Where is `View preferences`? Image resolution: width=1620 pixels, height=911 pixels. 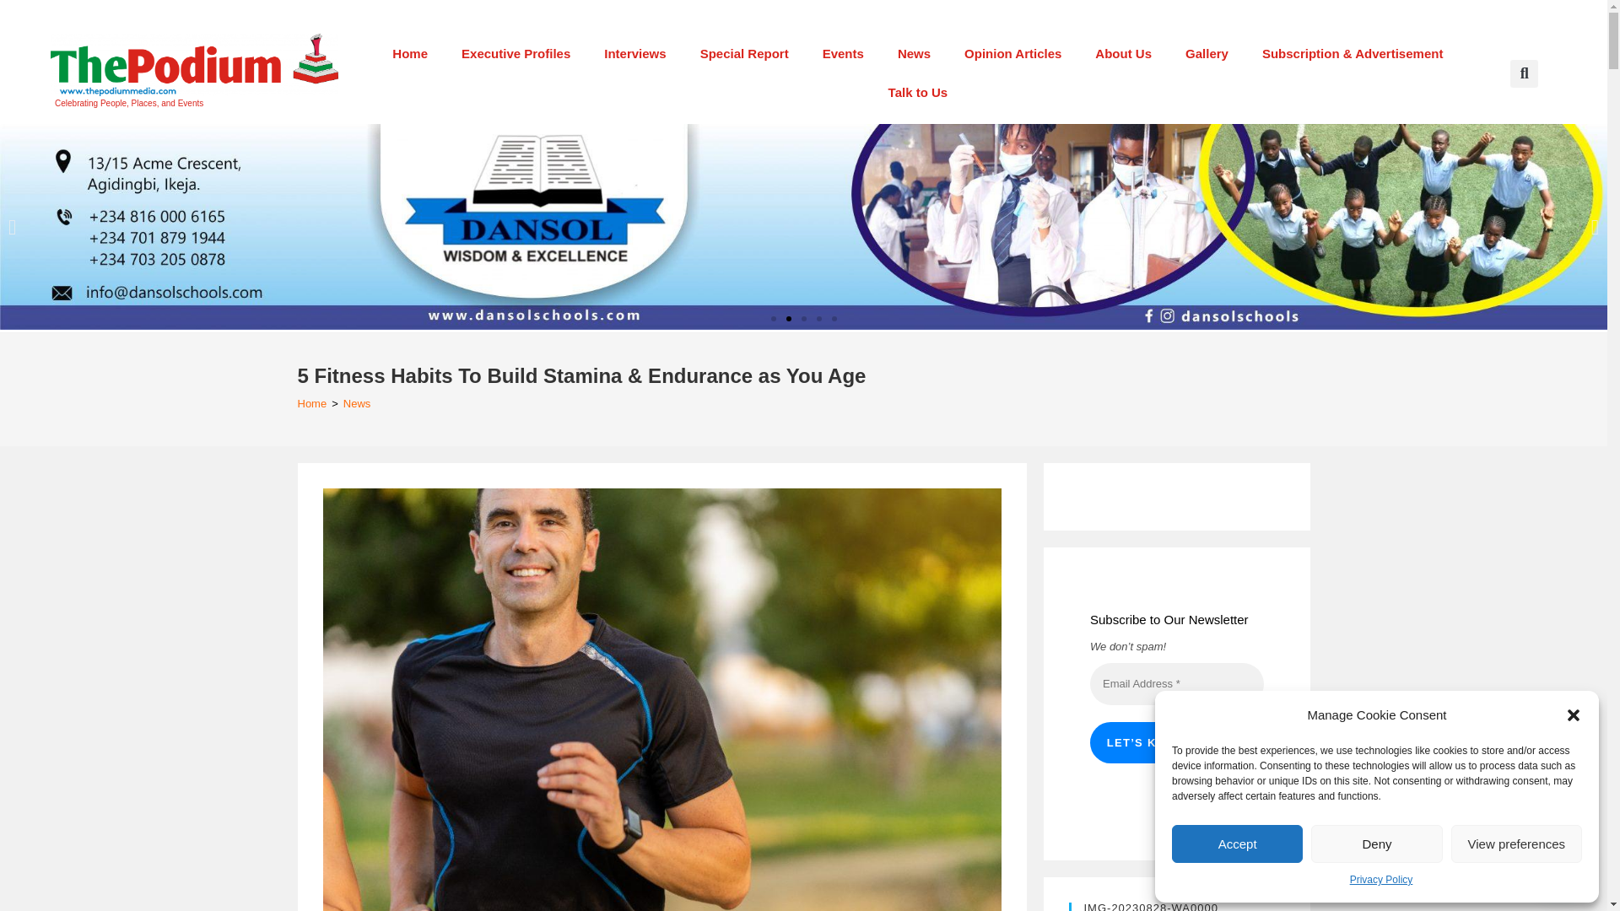 View preferences is located at coordinates (1517, 844).